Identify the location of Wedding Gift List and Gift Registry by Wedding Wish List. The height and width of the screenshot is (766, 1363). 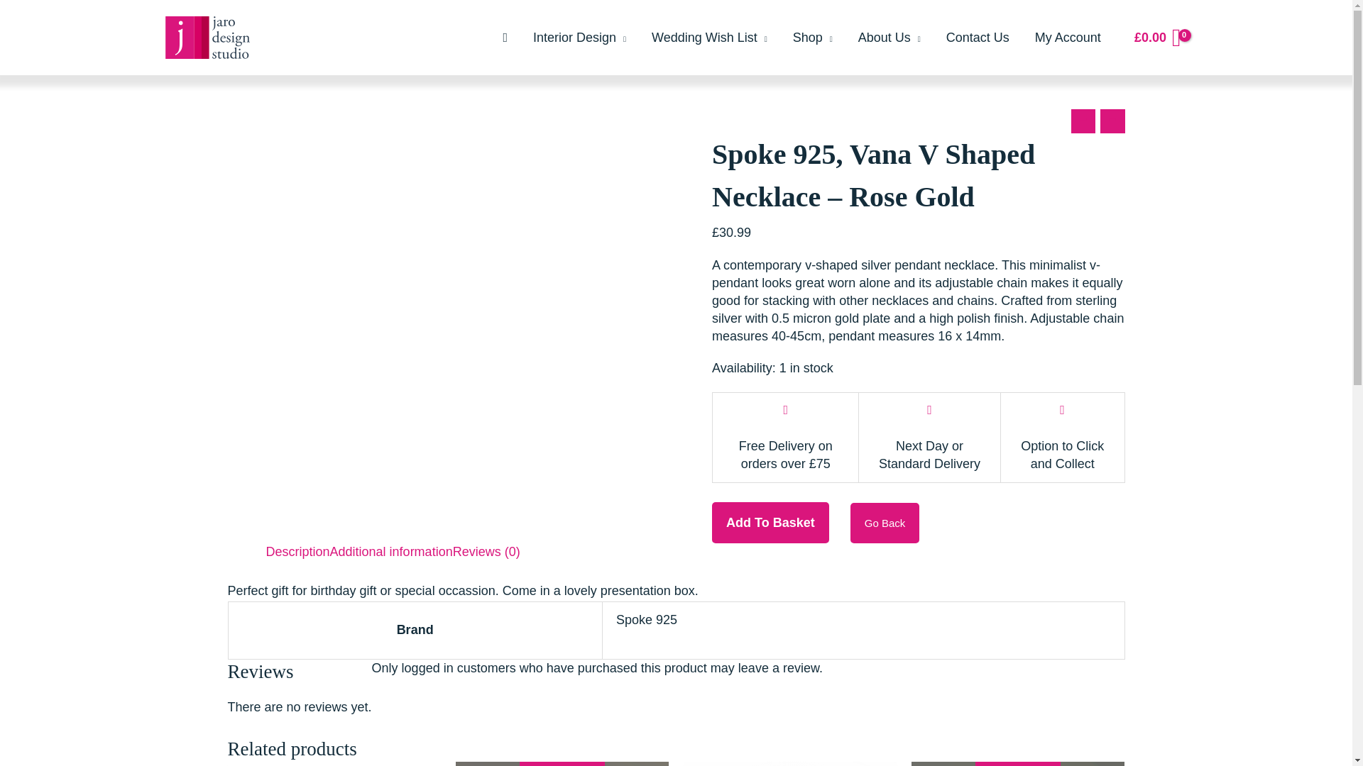
(709, 37).